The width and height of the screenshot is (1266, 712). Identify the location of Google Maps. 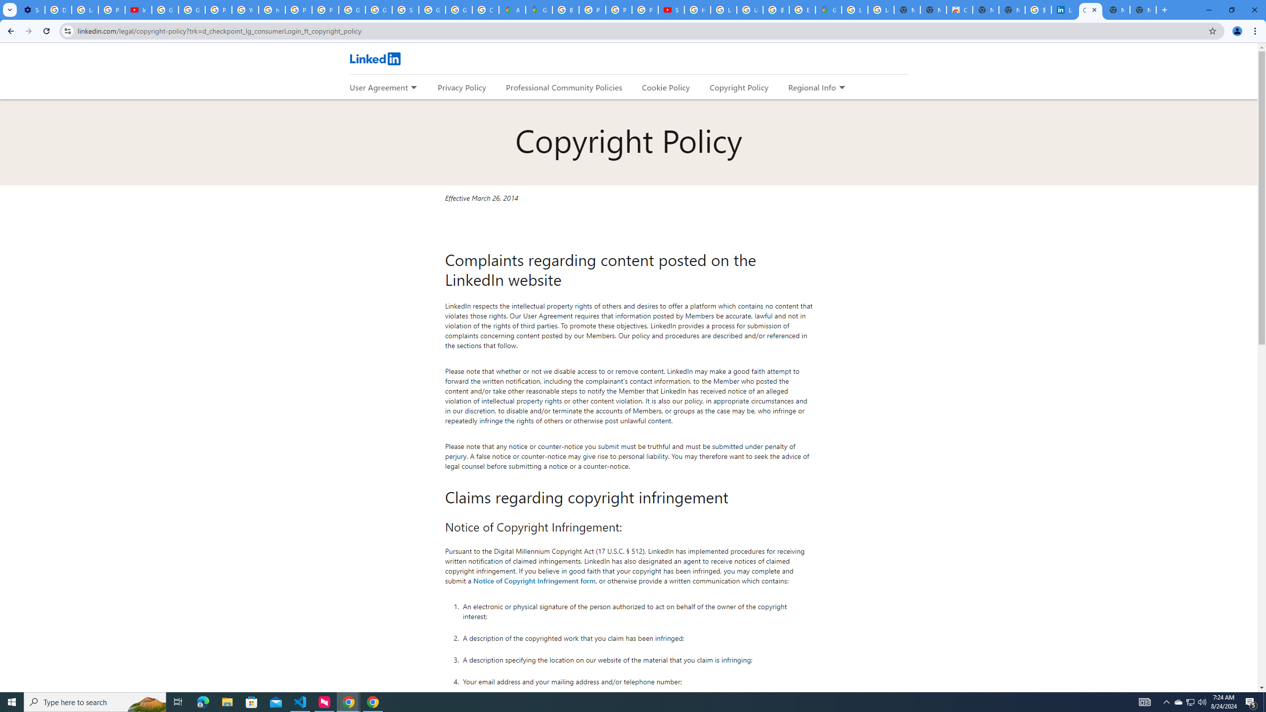
(828, 10).